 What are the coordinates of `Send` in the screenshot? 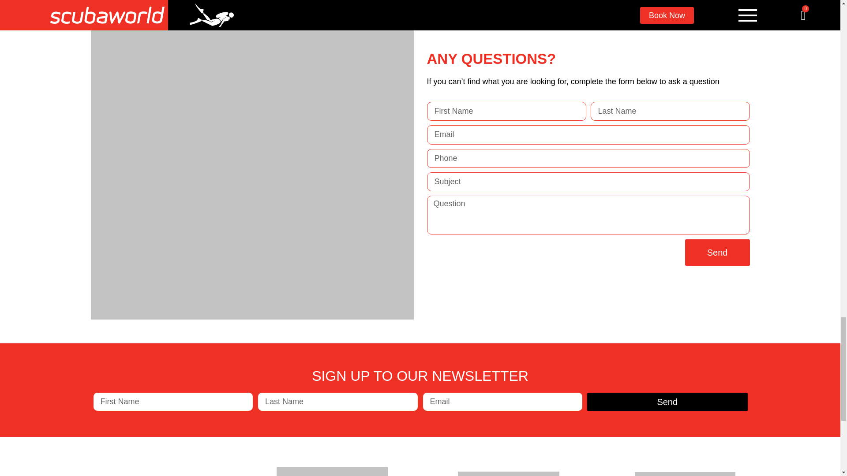 It's located at (667, 402).